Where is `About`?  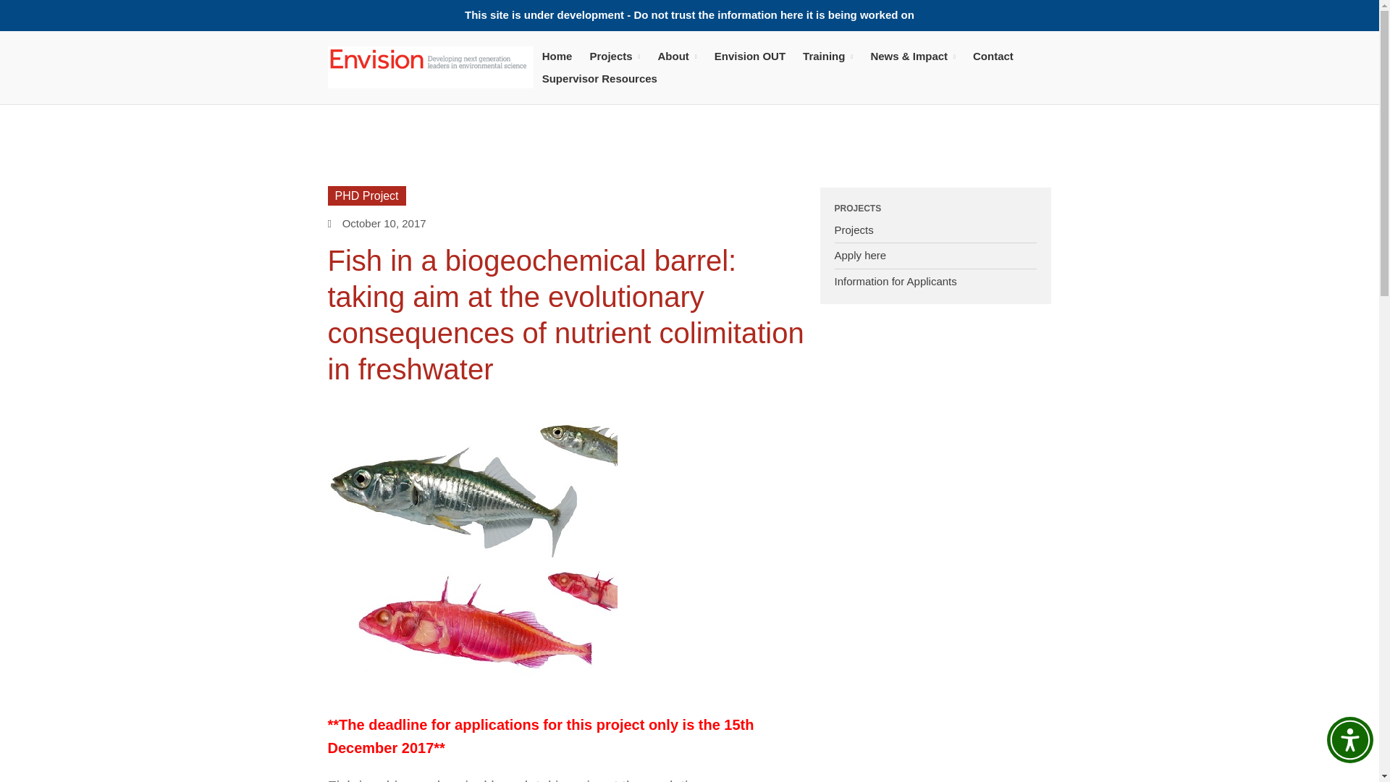 About is located at coordinates (678, 55).